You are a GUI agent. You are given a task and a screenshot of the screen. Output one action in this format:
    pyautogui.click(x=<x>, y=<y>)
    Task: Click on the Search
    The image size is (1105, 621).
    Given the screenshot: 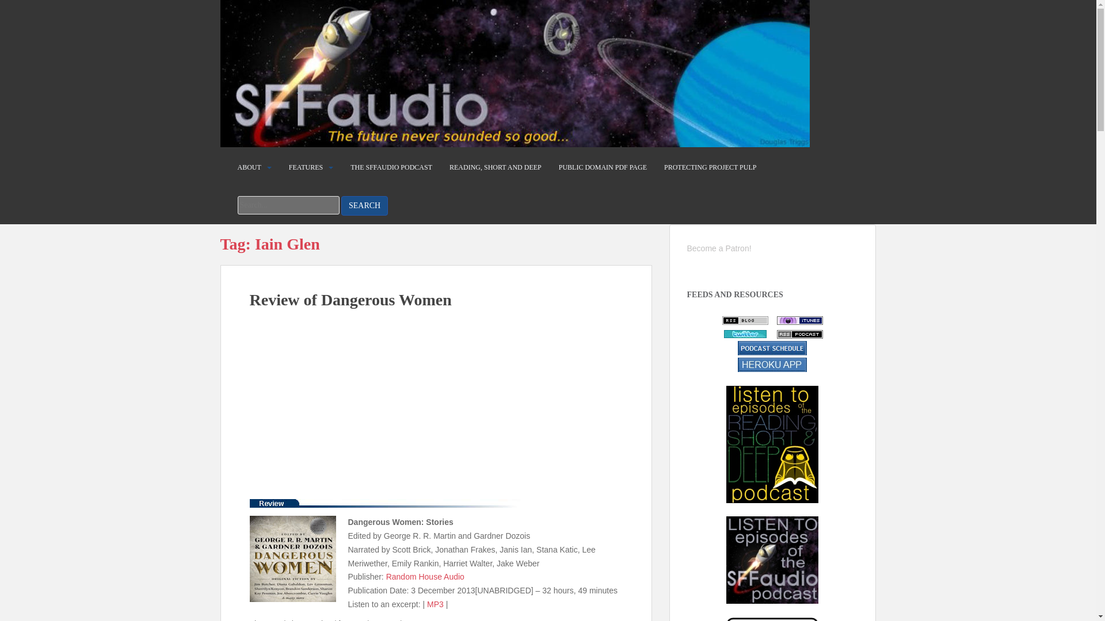 What is the action you would take?
    pyautogui.click(x=364, y=206)
    